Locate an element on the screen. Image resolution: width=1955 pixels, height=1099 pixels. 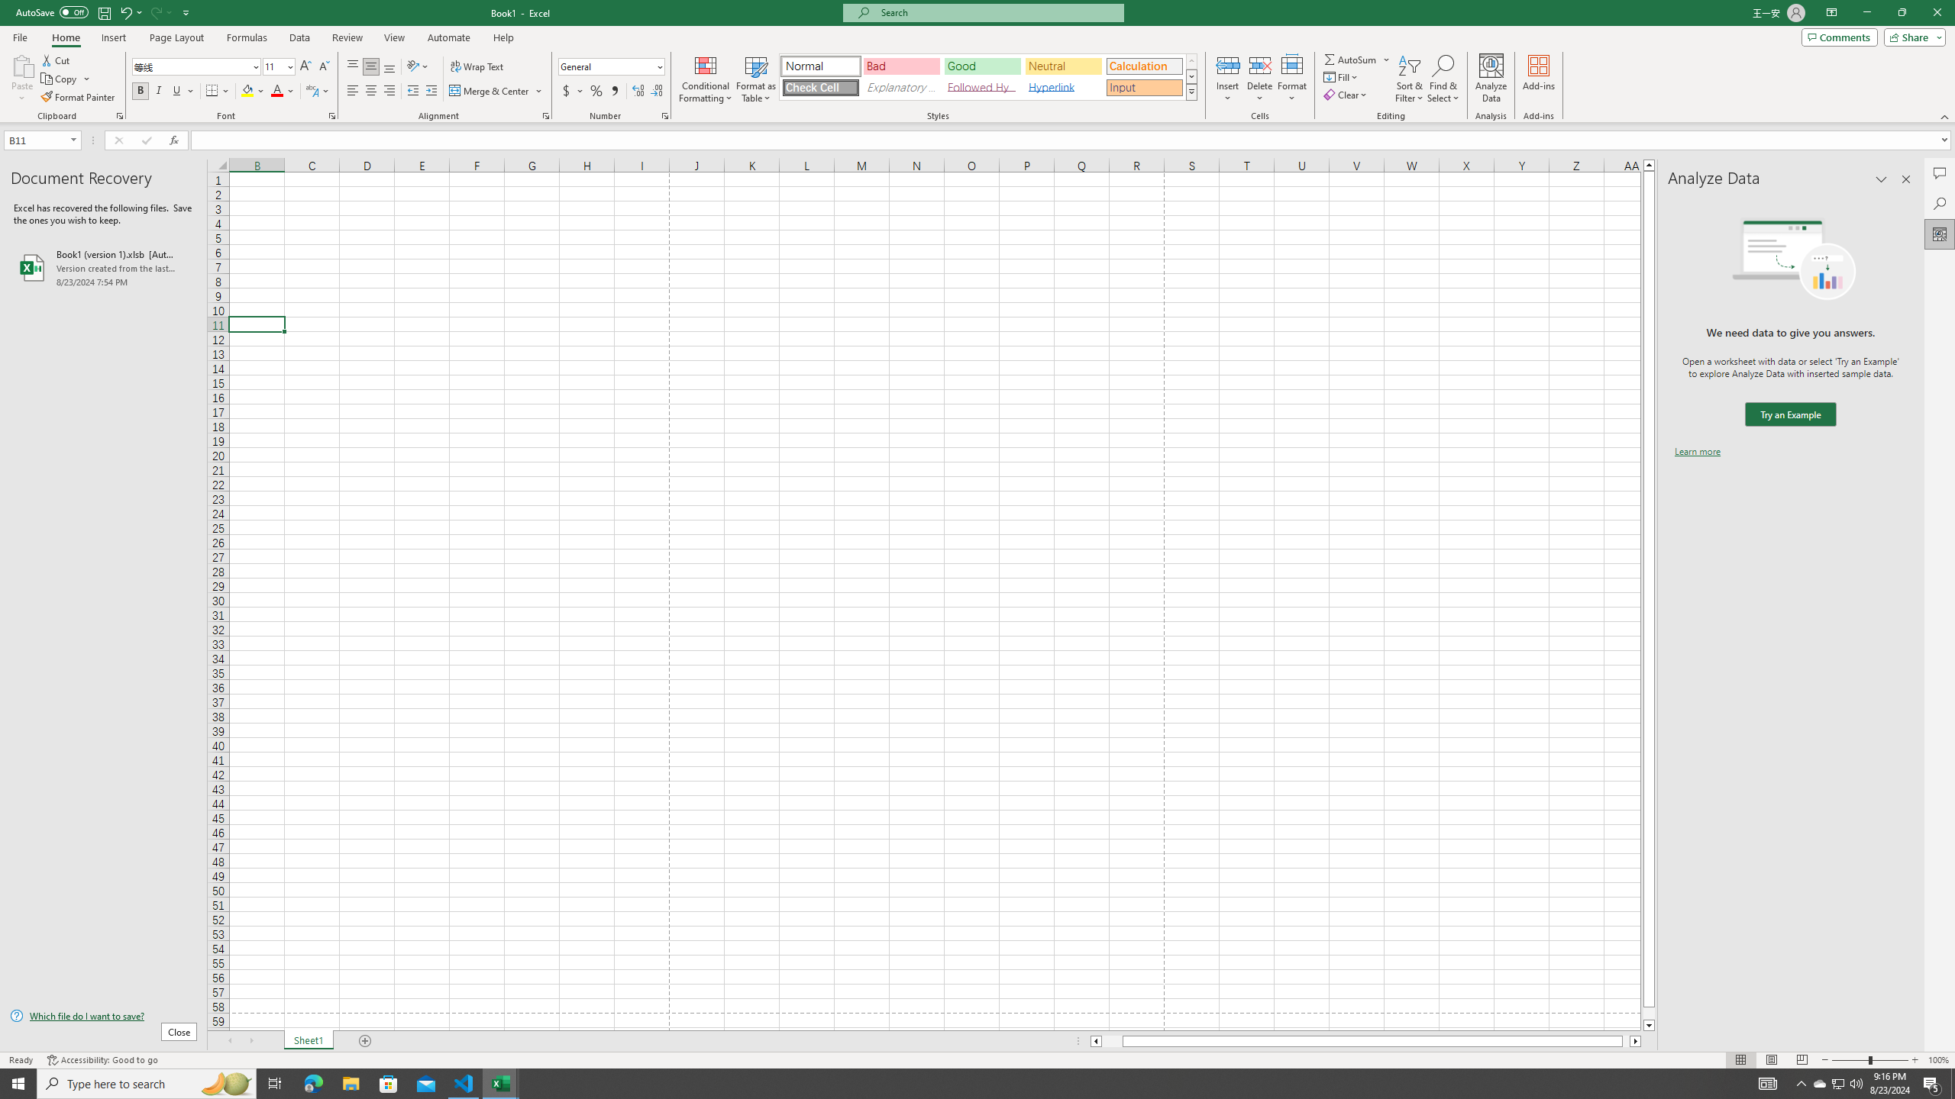
We need data to give you answers. Try an Example is located at coordinates (1790, 415).